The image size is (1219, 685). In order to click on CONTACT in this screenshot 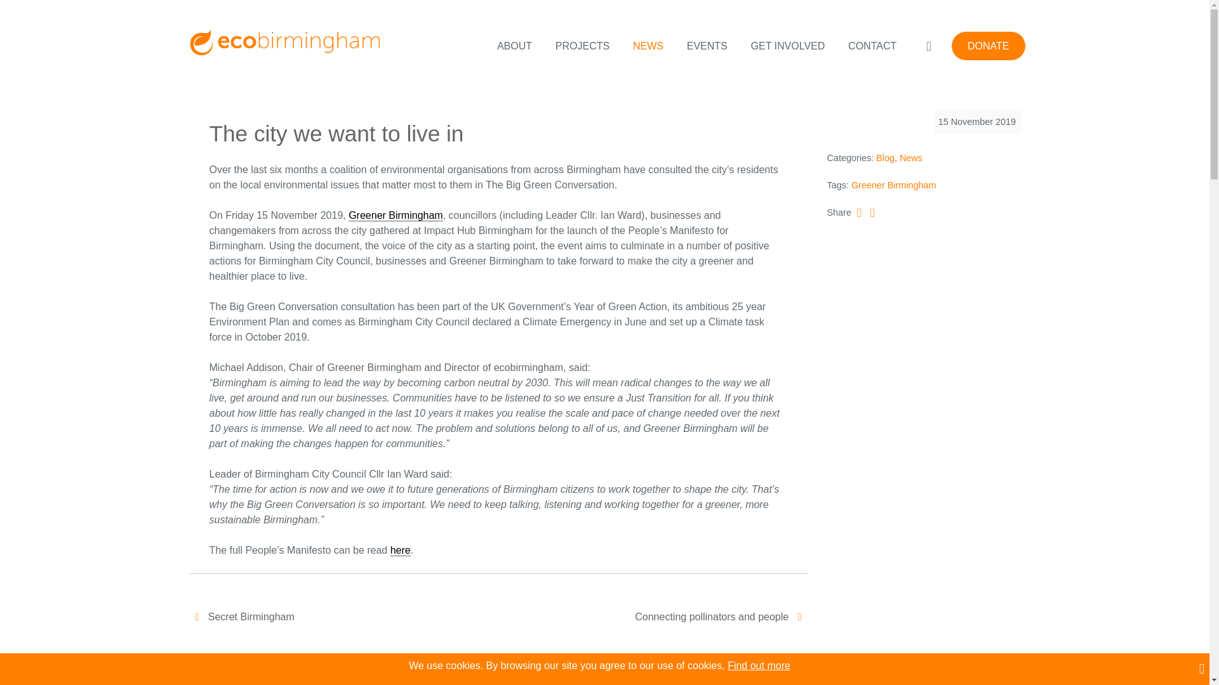, I will do `click(872, 46)`.